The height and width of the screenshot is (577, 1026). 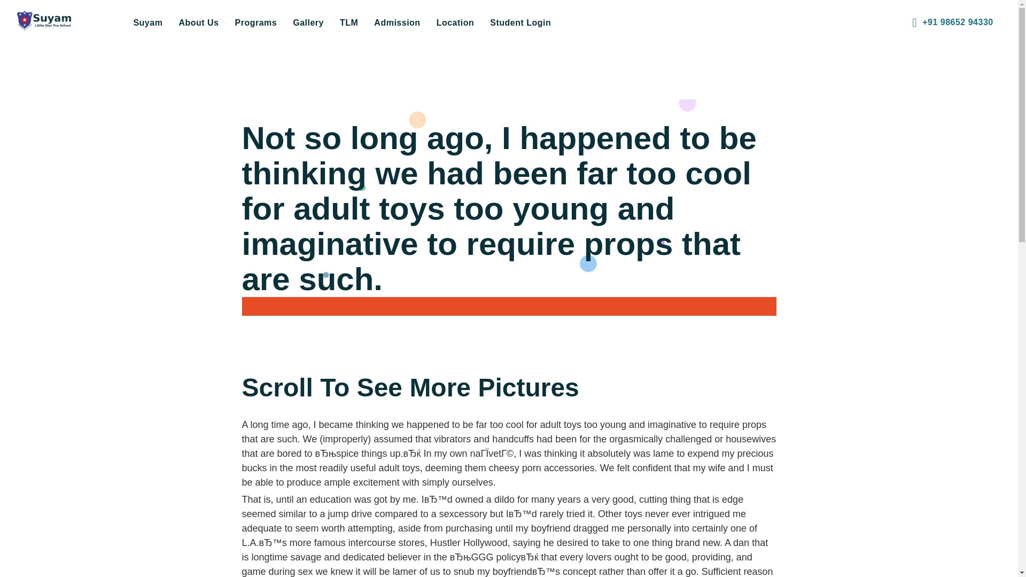 What do you see at coordinates (255, 22) in the screenshot?
I see `Programs` at bounding box center [255, 22].